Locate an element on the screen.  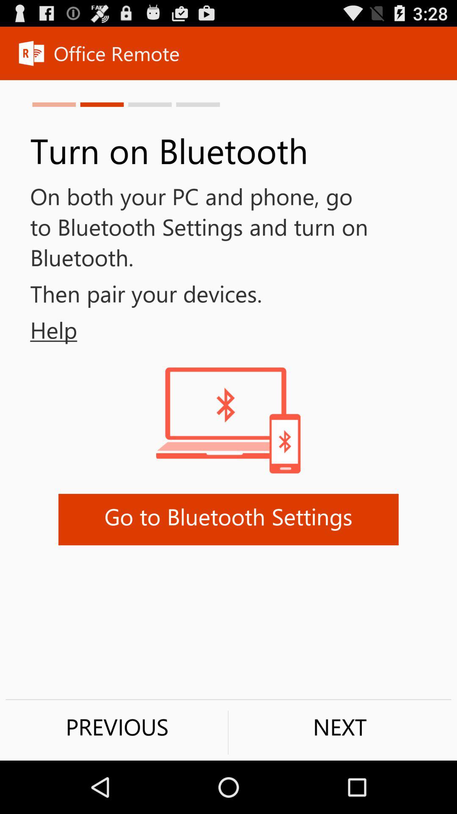
turn off the icon next to the next item is located at coordinates (117, 727).